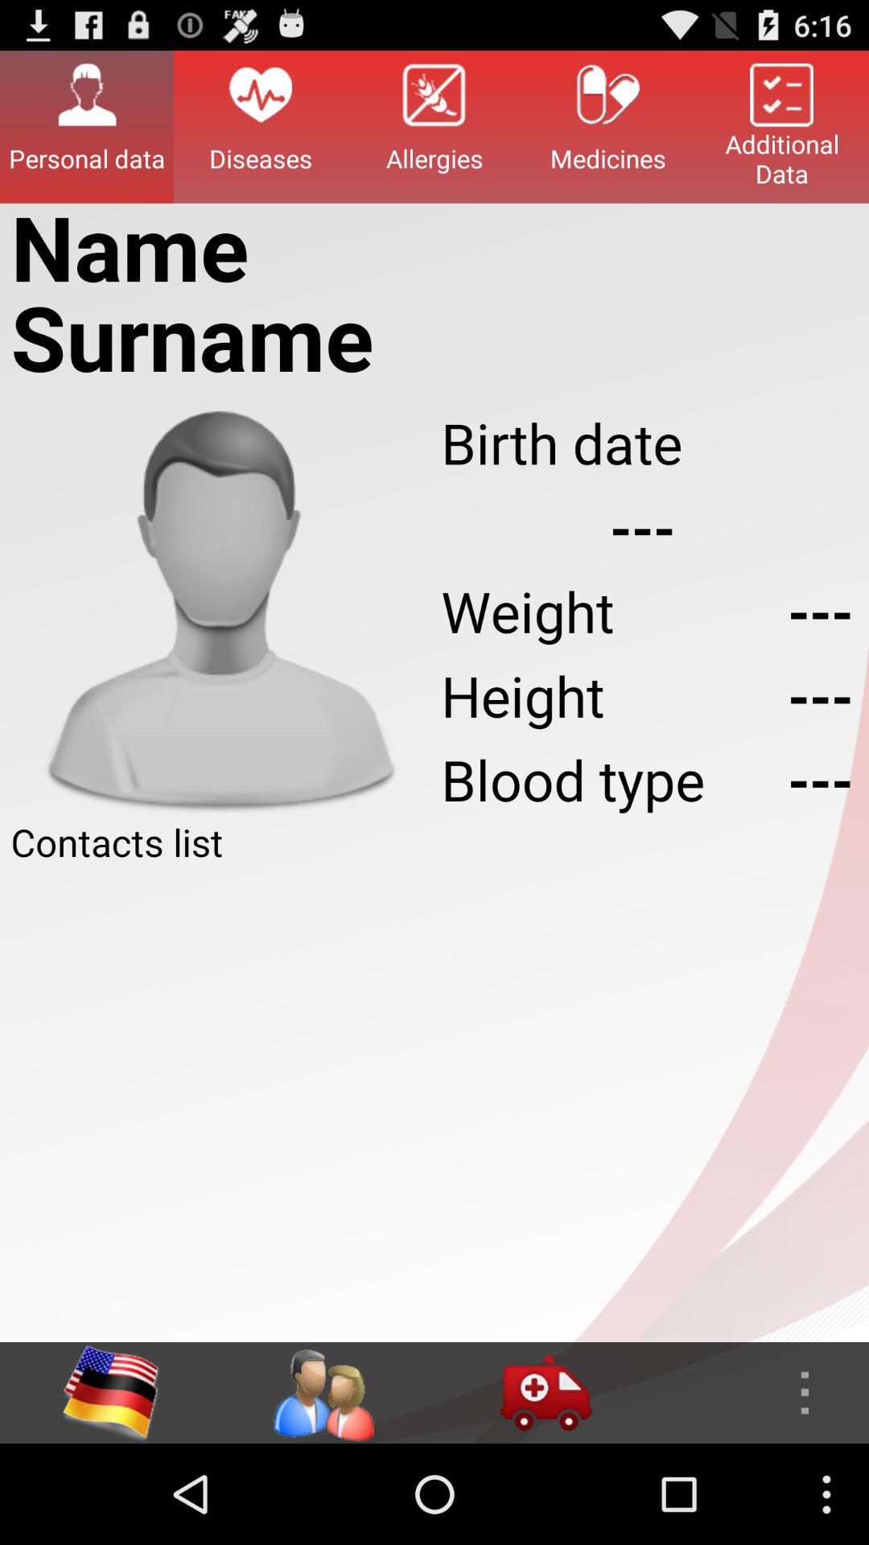 Image resolution: width=869 pixels, height=1545 pixels. Describe the element at coordinates (608, 126) in the screenshot. I see `launch item next to the additional data icon` at that location.